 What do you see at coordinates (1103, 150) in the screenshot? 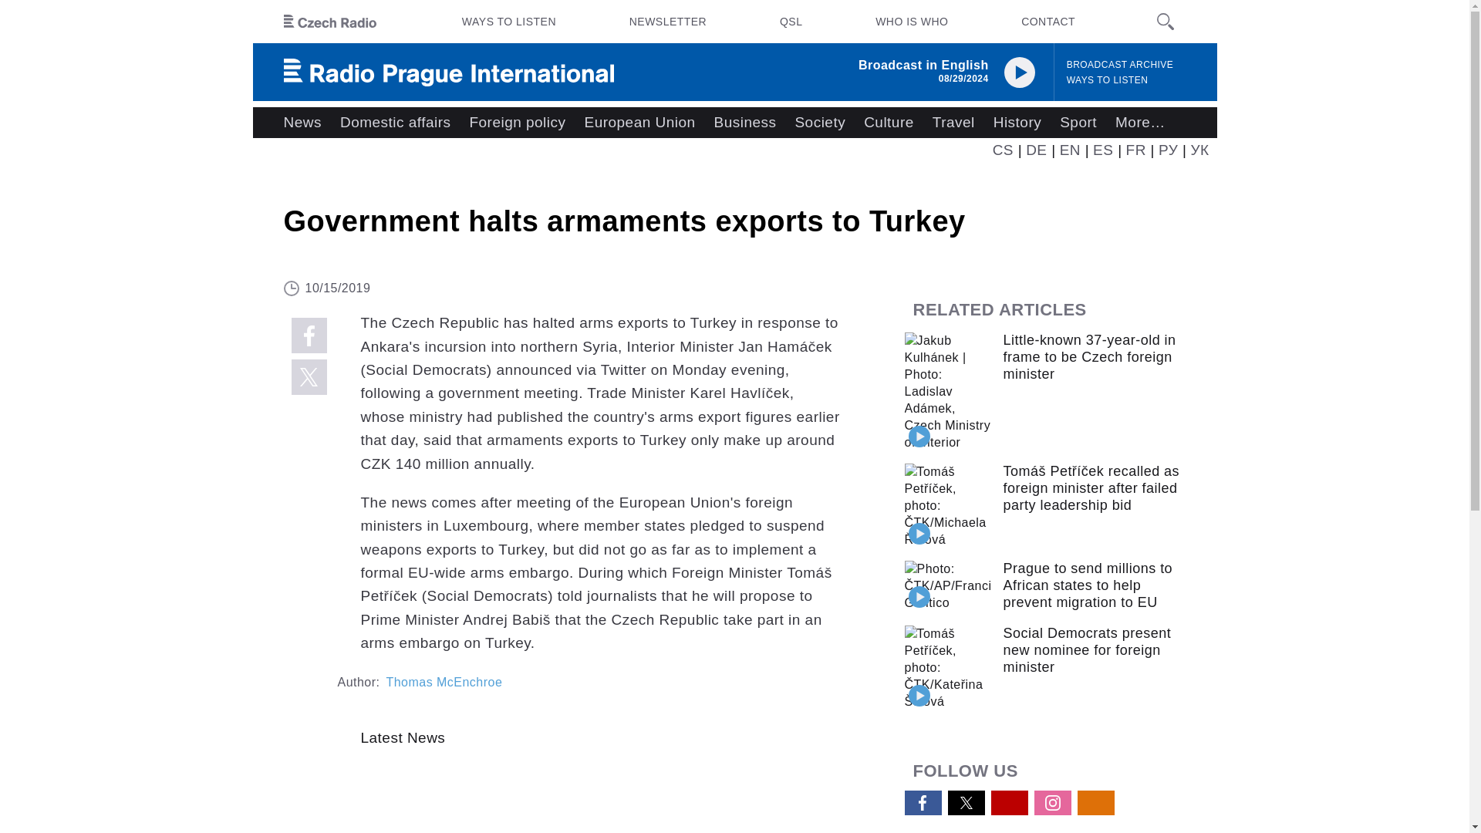
I see `ES` at bounding box center [1103, 150].